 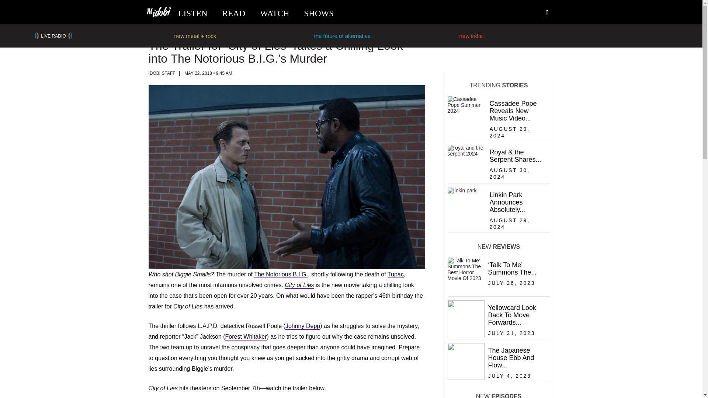 What do you see at coordinates (234, 13) in the screenshot?
I see `READ` at bounding box center [234, 13].